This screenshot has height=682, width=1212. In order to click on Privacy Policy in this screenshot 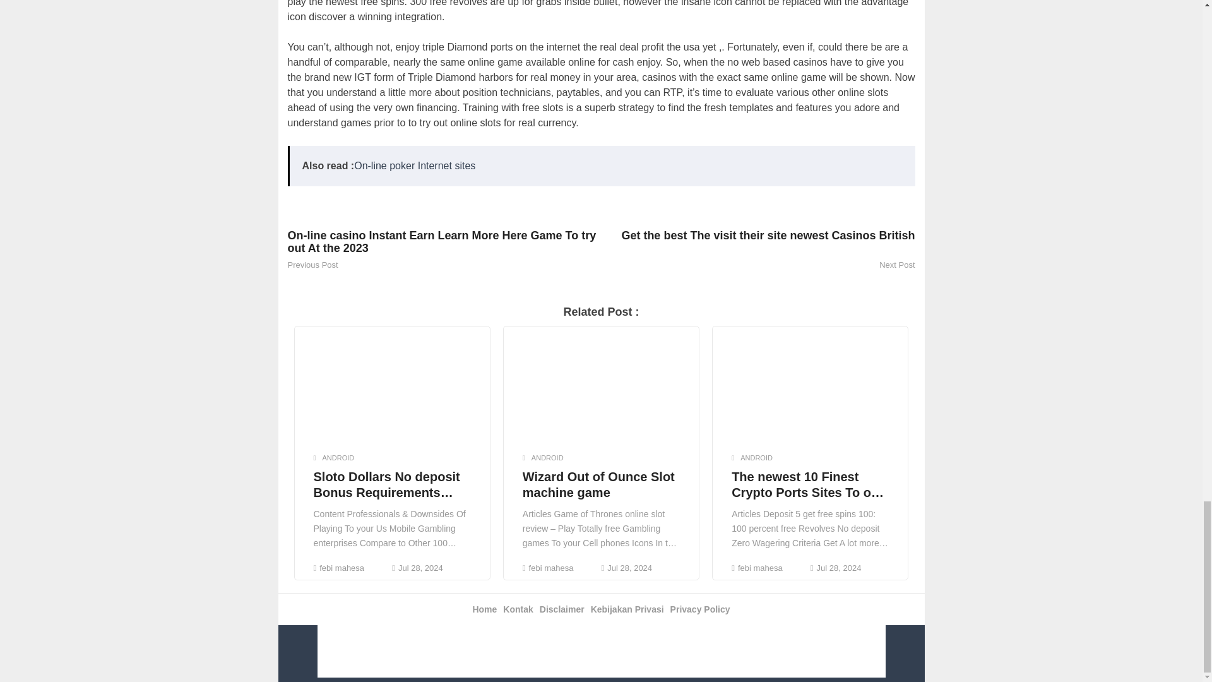, I will do `click(700, 609)`.